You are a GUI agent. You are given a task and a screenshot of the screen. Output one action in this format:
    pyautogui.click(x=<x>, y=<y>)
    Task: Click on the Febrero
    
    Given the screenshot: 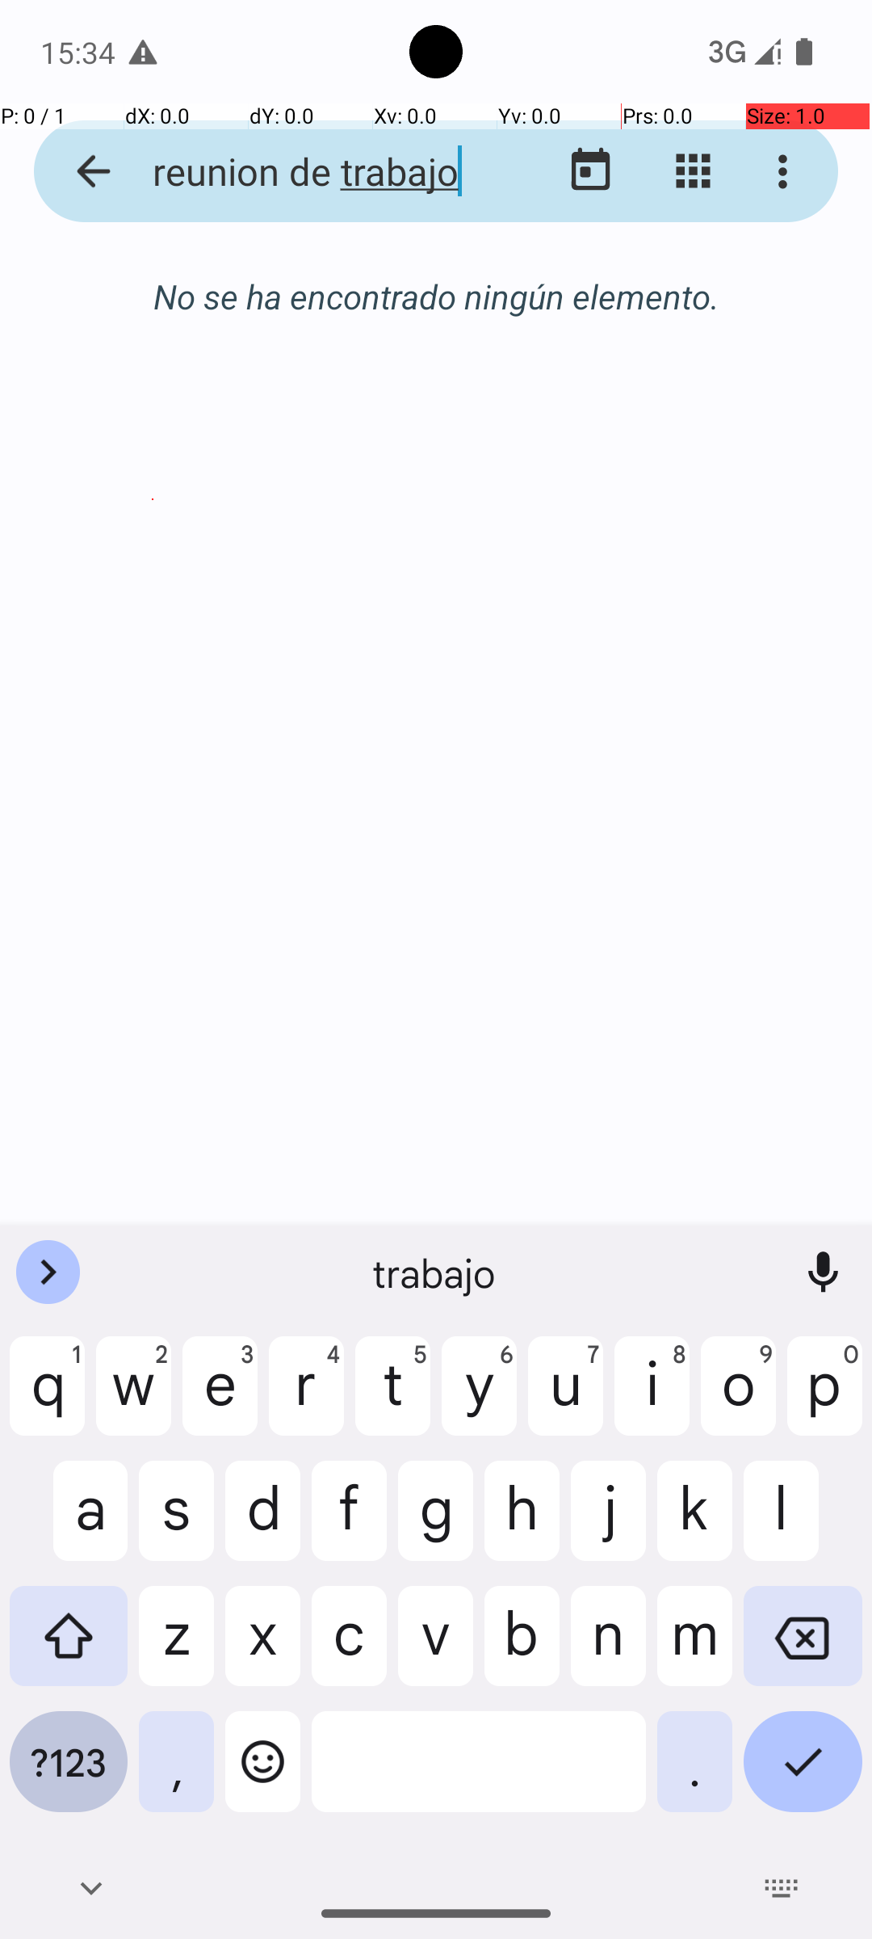 What is the action you would take?
    pyautogui.click(x=436, y=297)
    